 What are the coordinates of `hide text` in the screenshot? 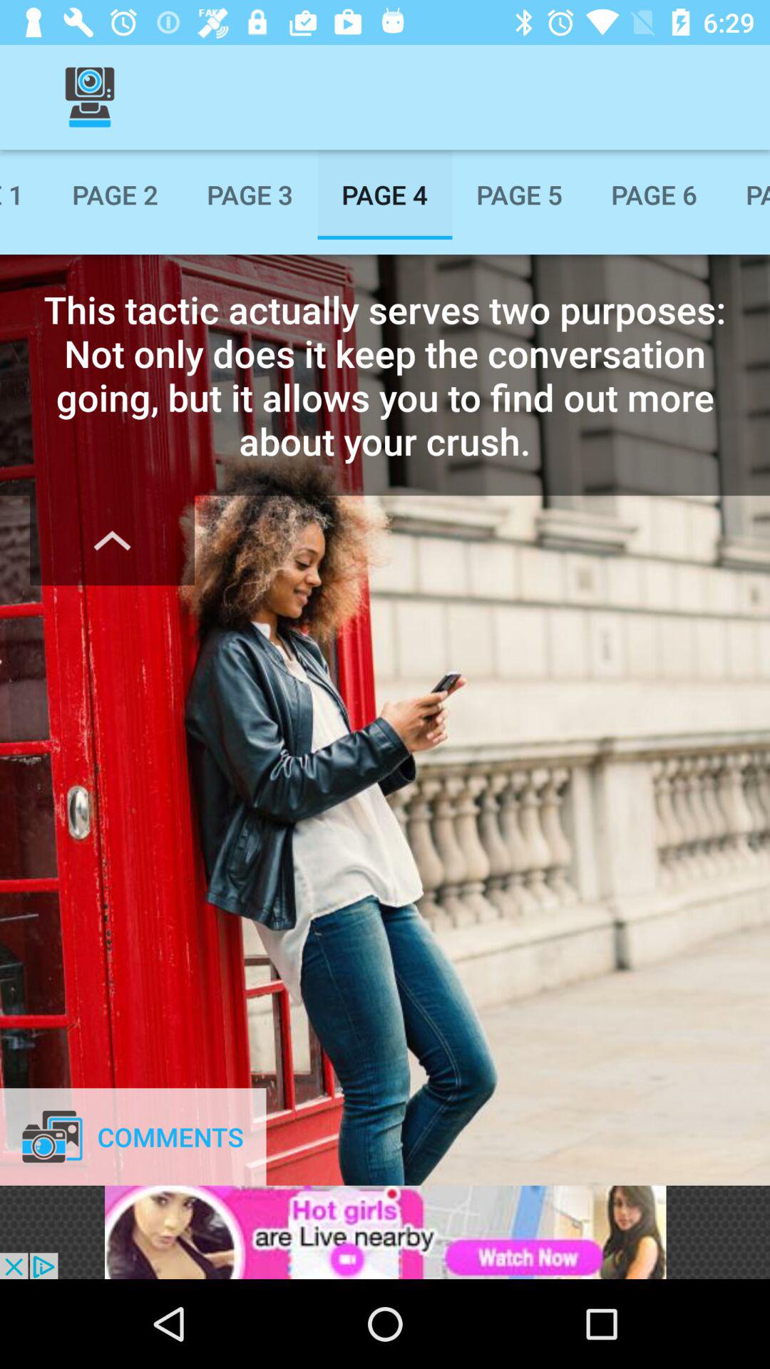 It's located at (113, 540).